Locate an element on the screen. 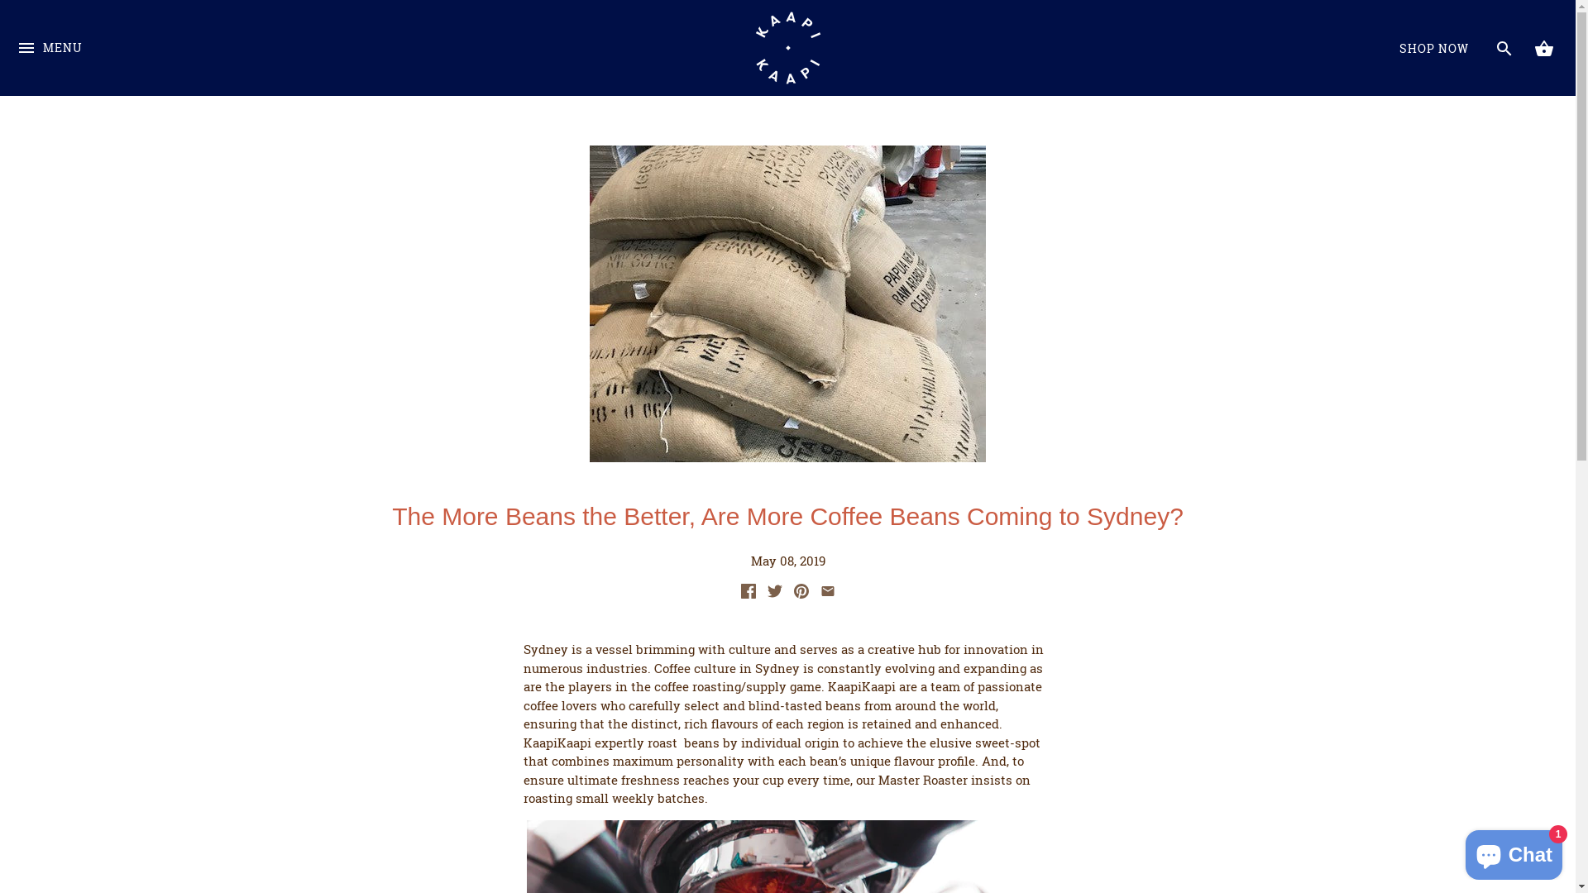 Image resolution: width=1588 pixels, height=893 pixels. Share on Twitter is located at coordinates (775, 594).